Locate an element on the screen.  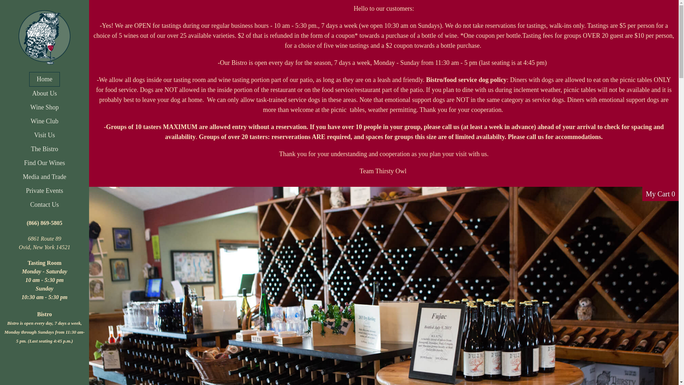
Media and Trade is located at coordinates (44, 177).